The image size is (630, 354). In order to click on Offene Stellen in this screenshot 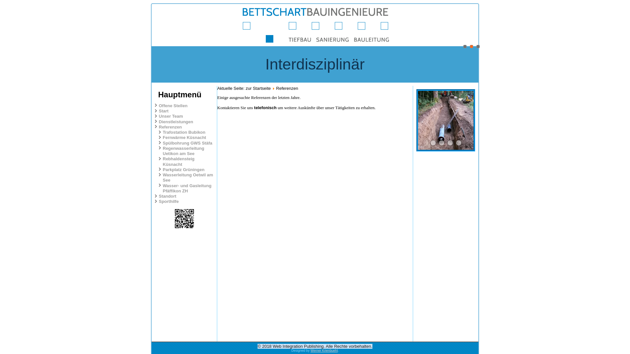, I will do `click(173, 106)`.